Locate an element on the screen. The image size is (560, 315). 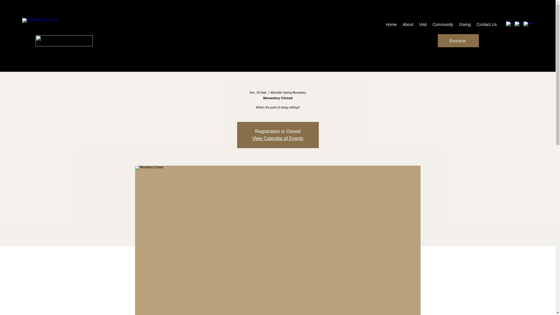
Community is located at coordinates (443, 24).